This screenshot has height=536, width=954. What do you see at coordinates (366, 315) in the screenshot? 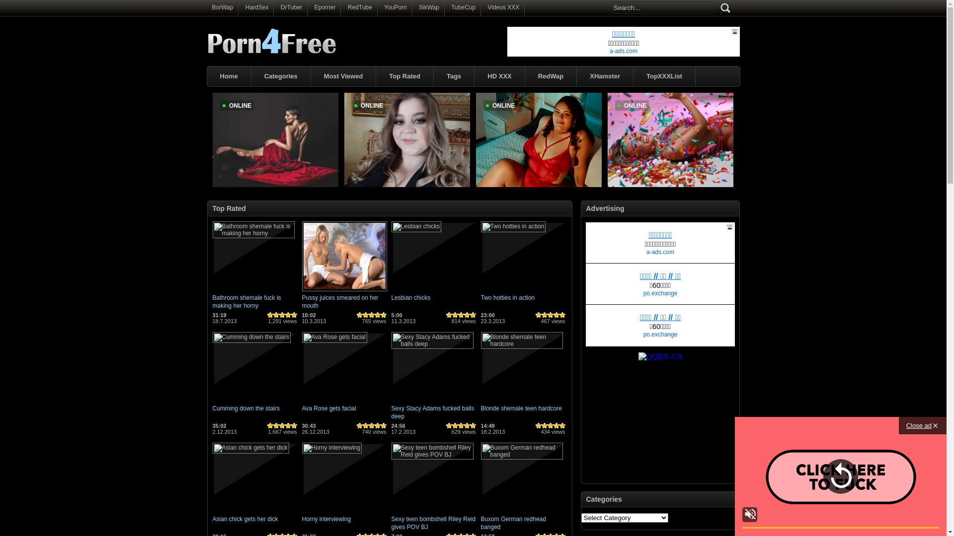
I see `2 Stars` at bounding box center [366, 315].